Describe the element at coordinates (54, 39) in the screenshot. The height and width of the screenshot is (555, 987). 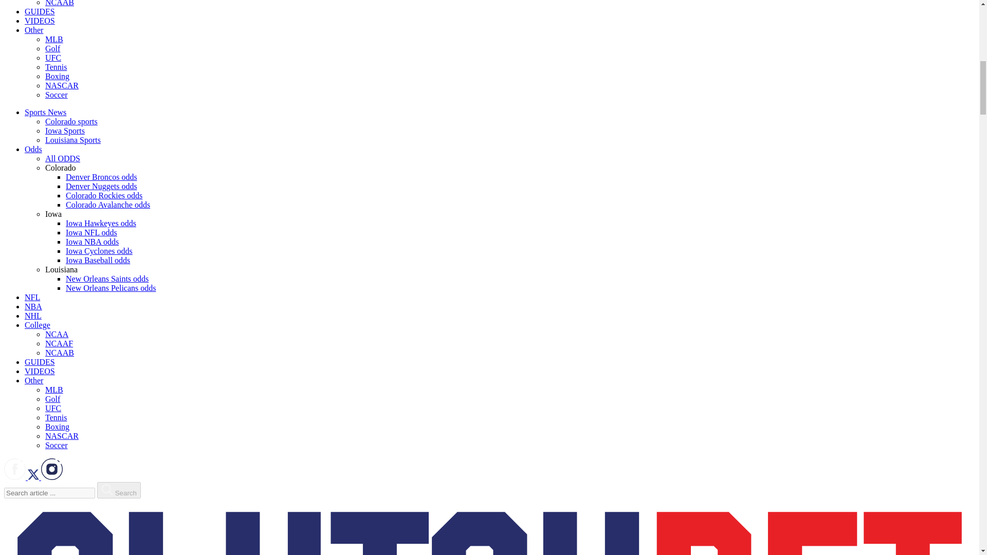
I see `MLB` at that location.